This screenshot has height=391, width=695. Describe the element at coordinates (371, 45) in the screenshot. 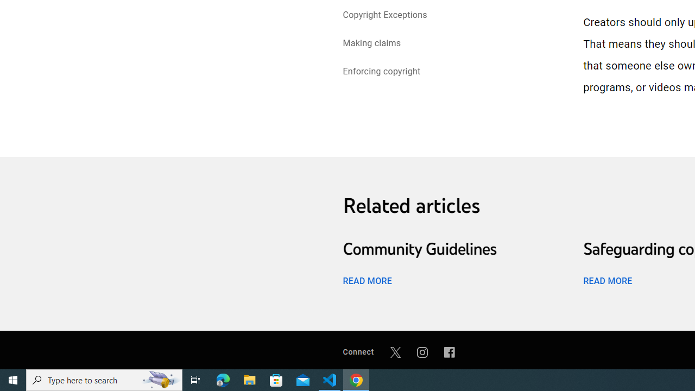

I see `Making claims` at that location.